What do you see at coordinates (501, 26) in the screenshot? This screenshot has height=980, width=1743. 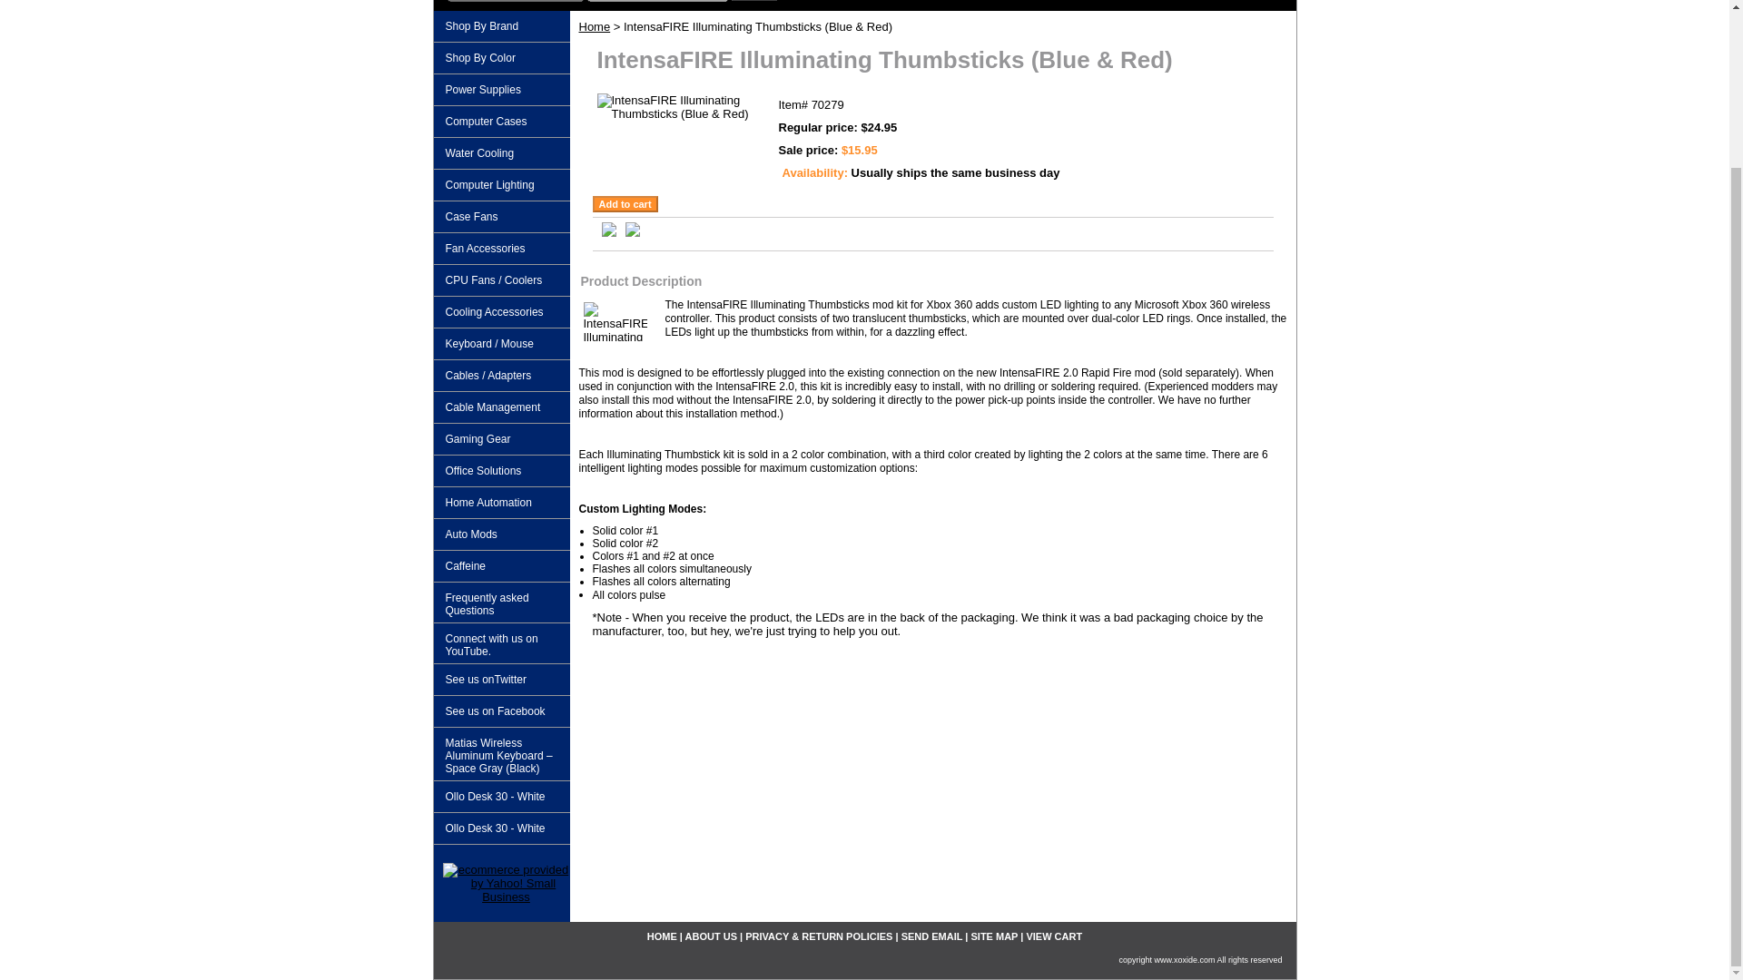 I see `Shop By Brand` at bounding box center [501, 26].